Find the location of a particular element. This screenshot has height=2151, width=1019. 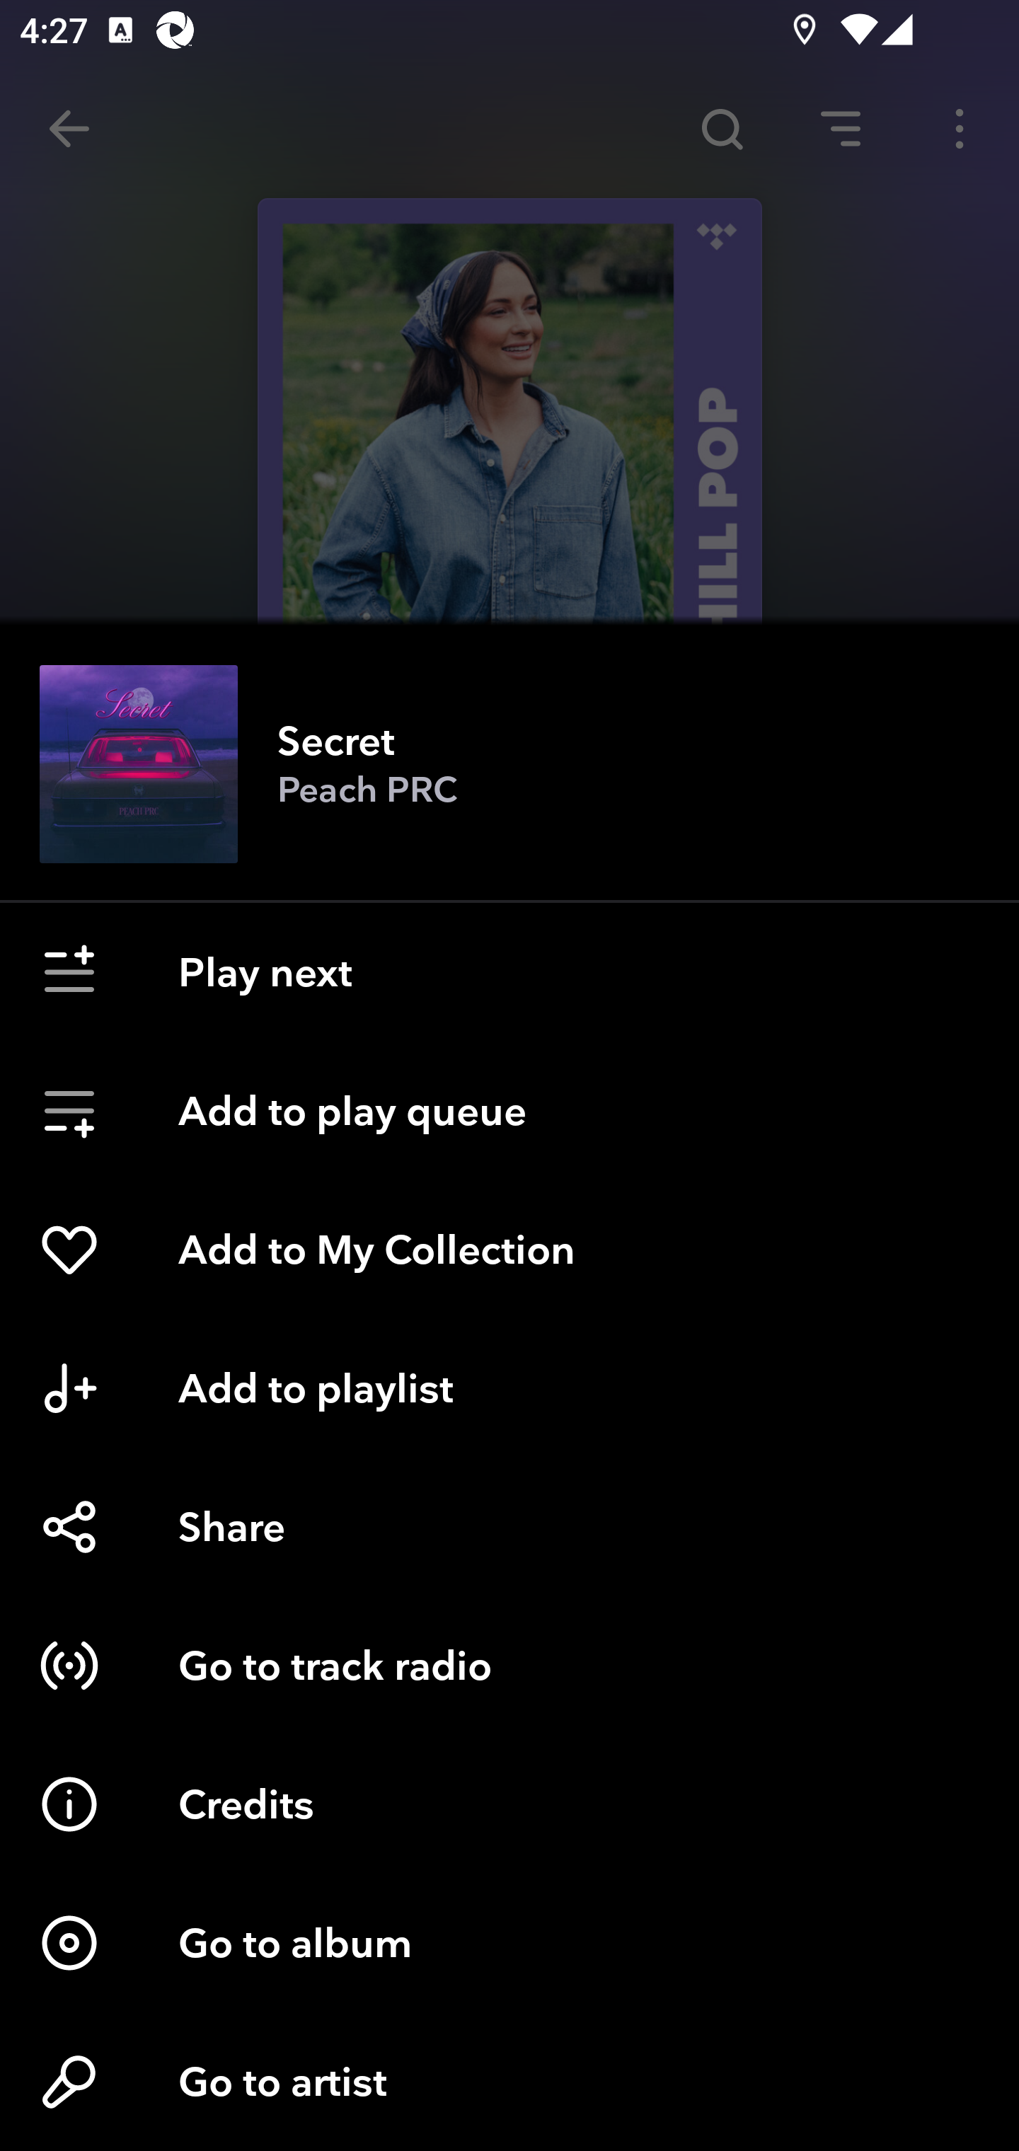

Add to play queue is located at coordinates (509, 1111).